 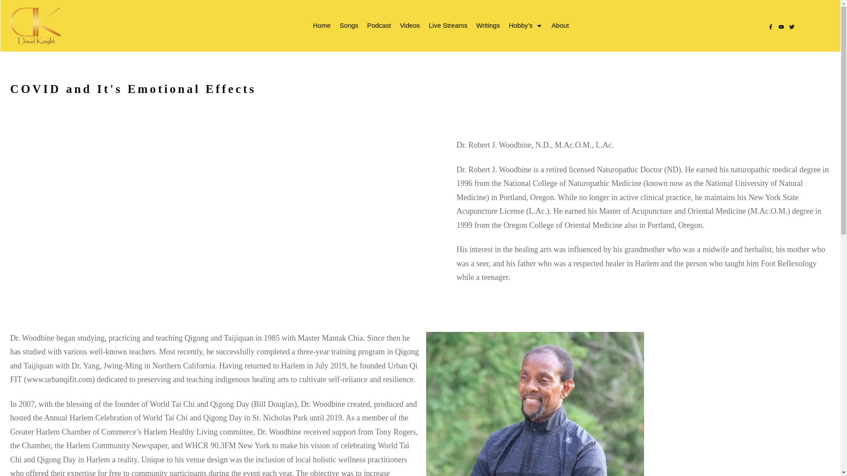 I want to click on Podcast, so click(x=379, y=26).